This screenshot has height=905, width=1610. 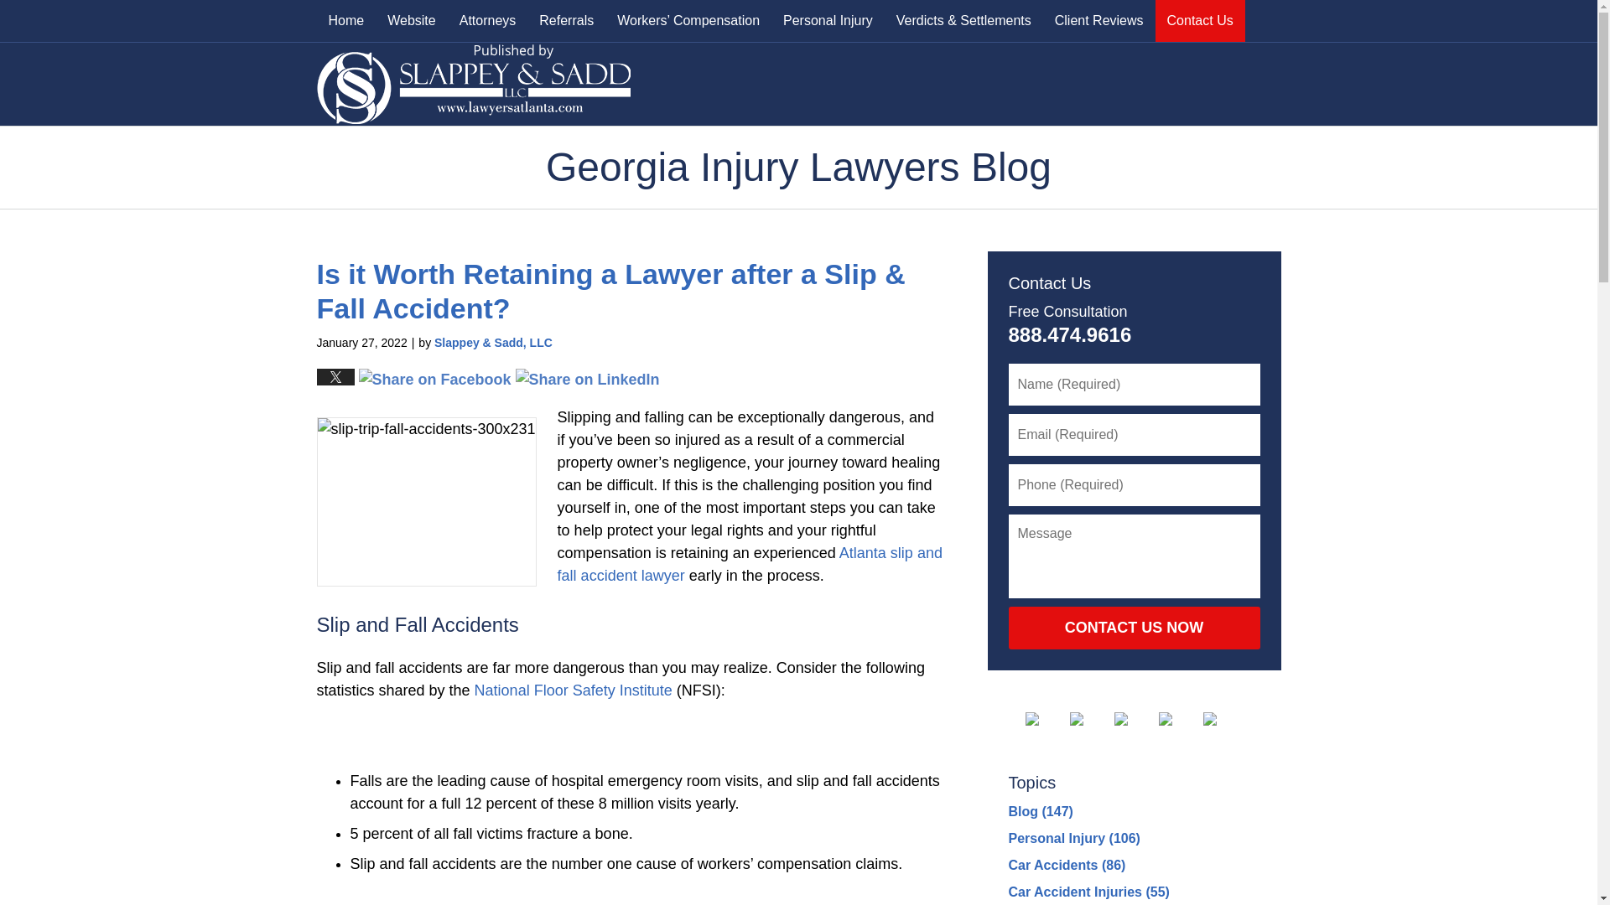 What do you see at coordinates (1133, 628) in the screenshot?
I see `CONTACT US NOW` at bounding box center [1133, 628].